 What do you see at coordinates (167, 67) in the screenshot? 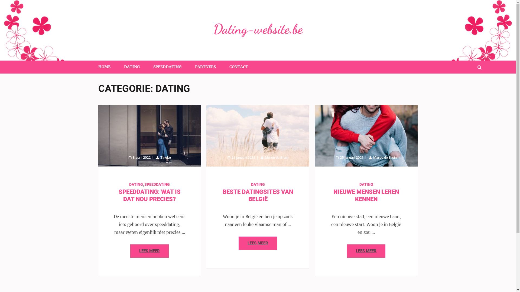
I see `SPEEDDATING` at bounding box center [167, 67].